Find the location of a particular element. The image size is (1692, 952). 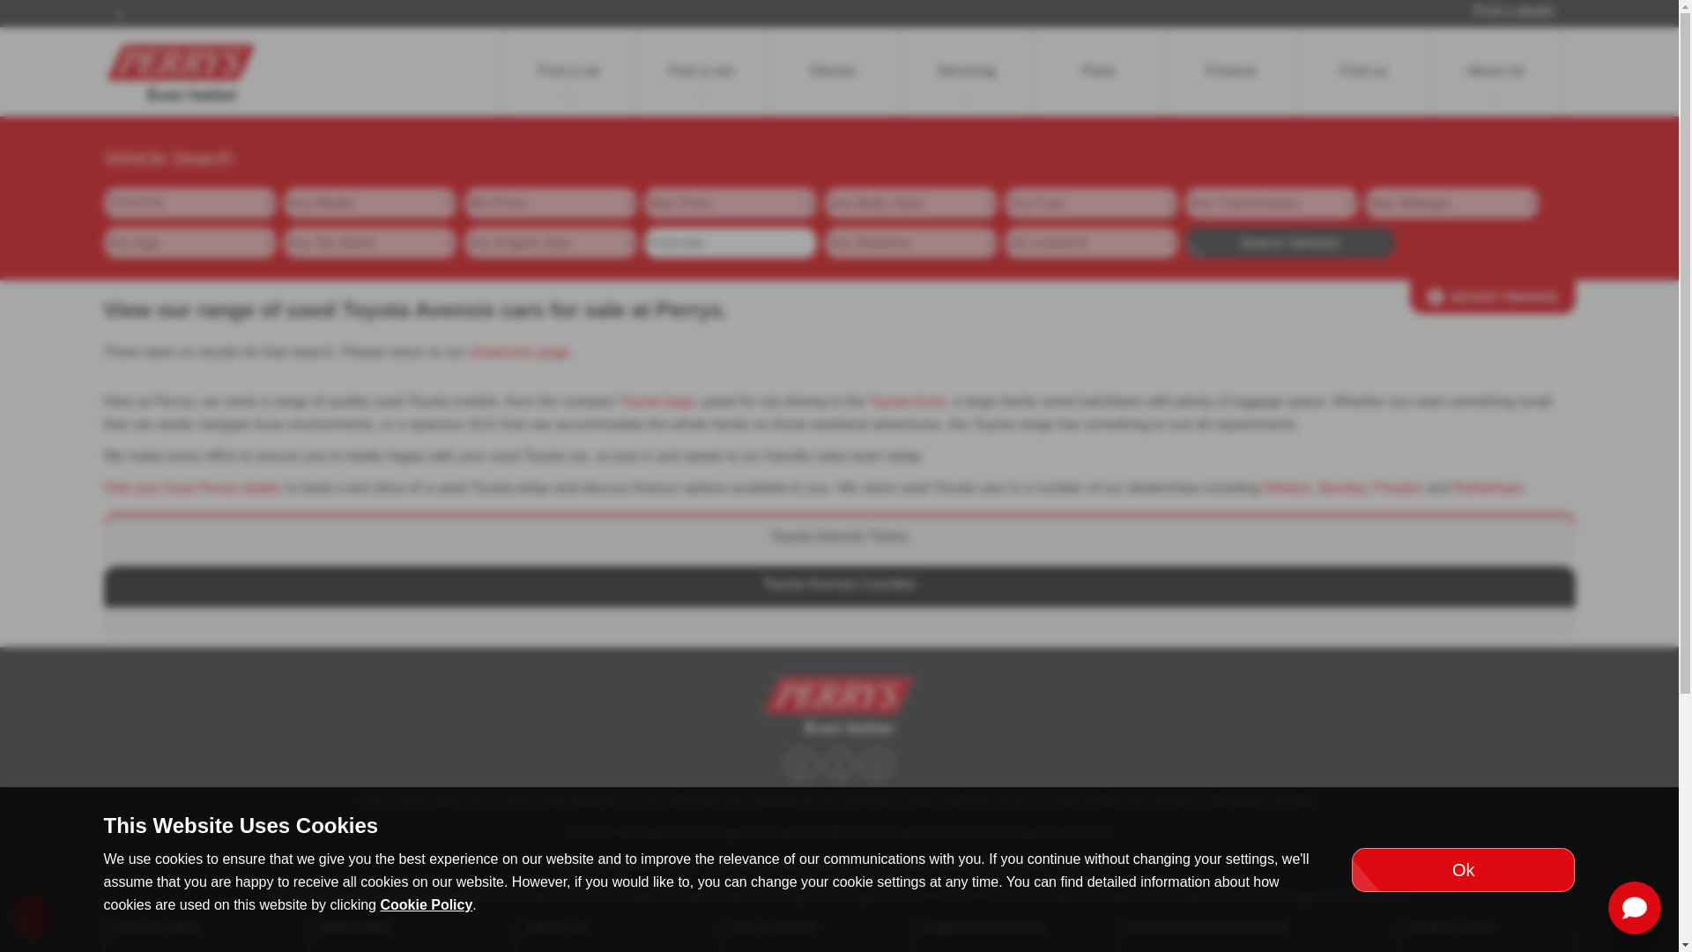

Electric is located at coordinates (834, 71).